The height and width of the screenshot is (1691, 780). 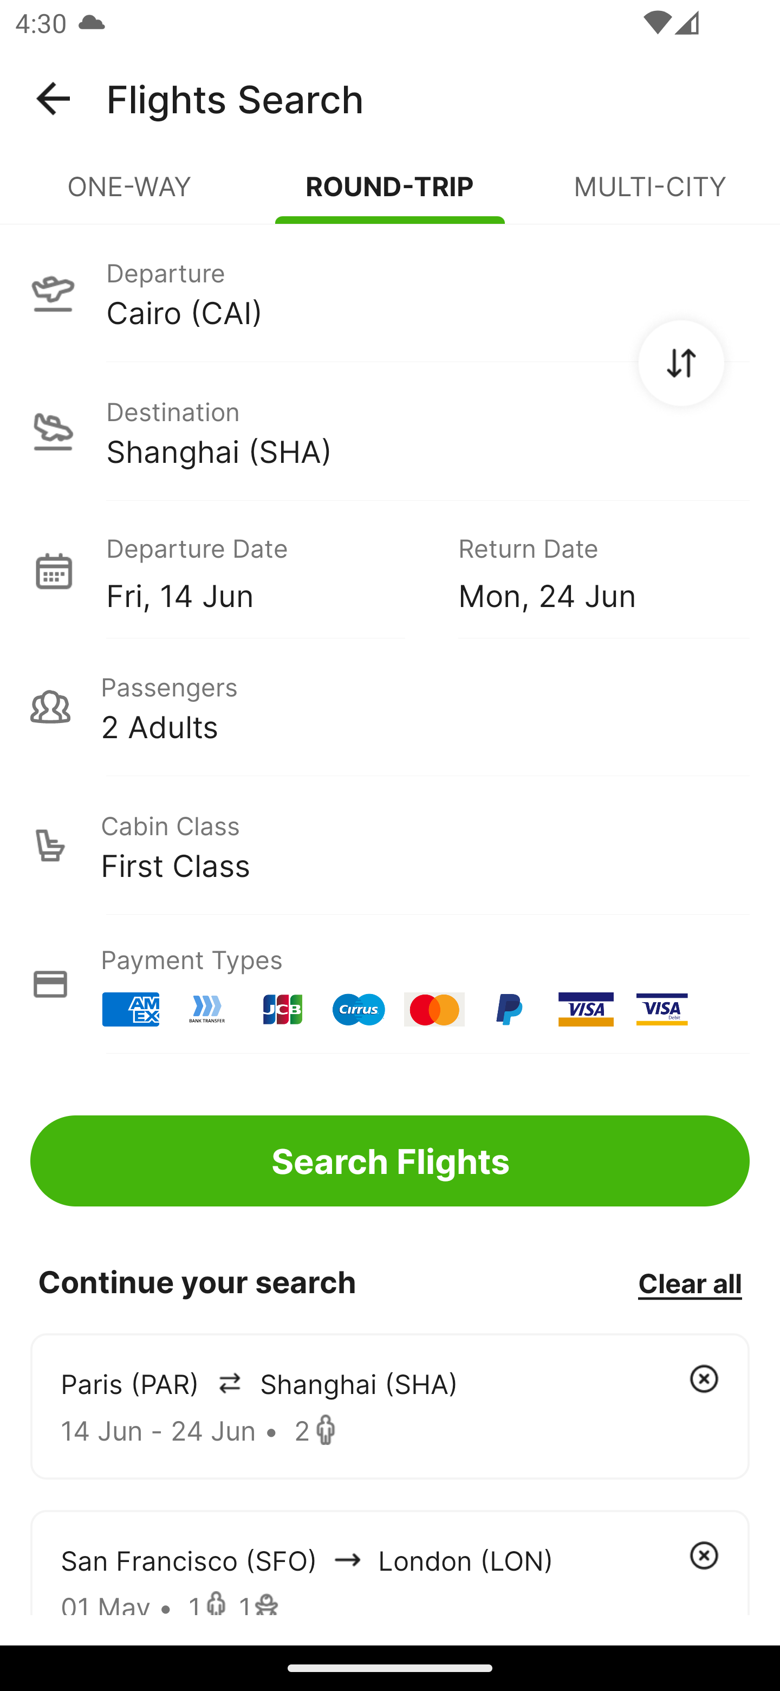 I want to click on Departure Cairo (CAI), so click(x=390, y=292).